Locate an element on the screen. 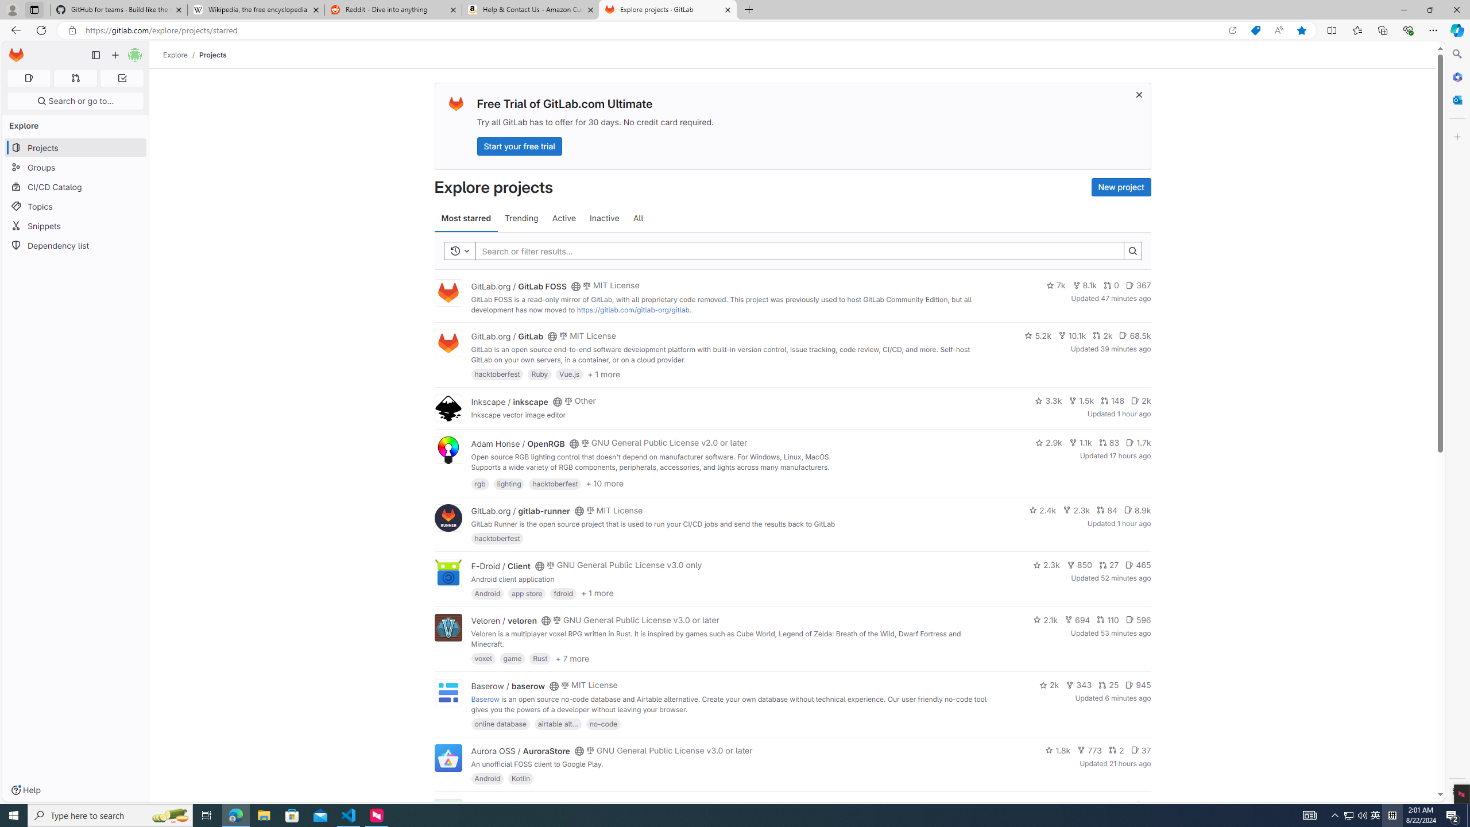  GitLab.org / GitLab is located at coordinates (507, 337).